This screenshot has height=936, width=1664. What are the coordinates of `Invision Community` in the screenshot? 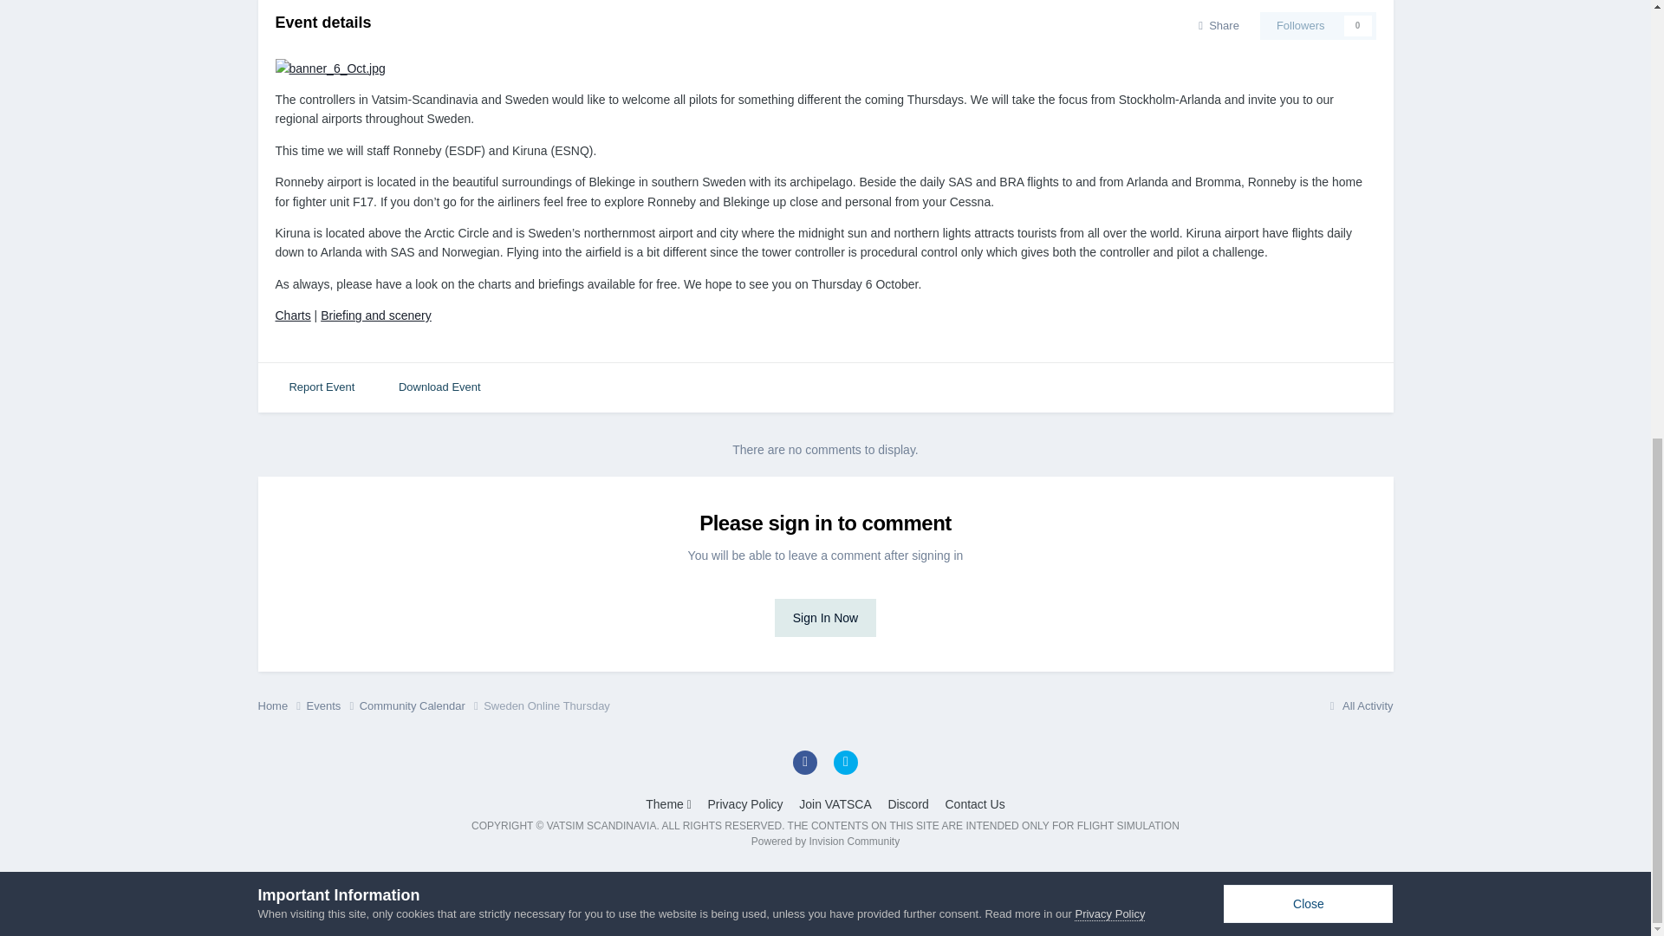 It's located at (825, 842).